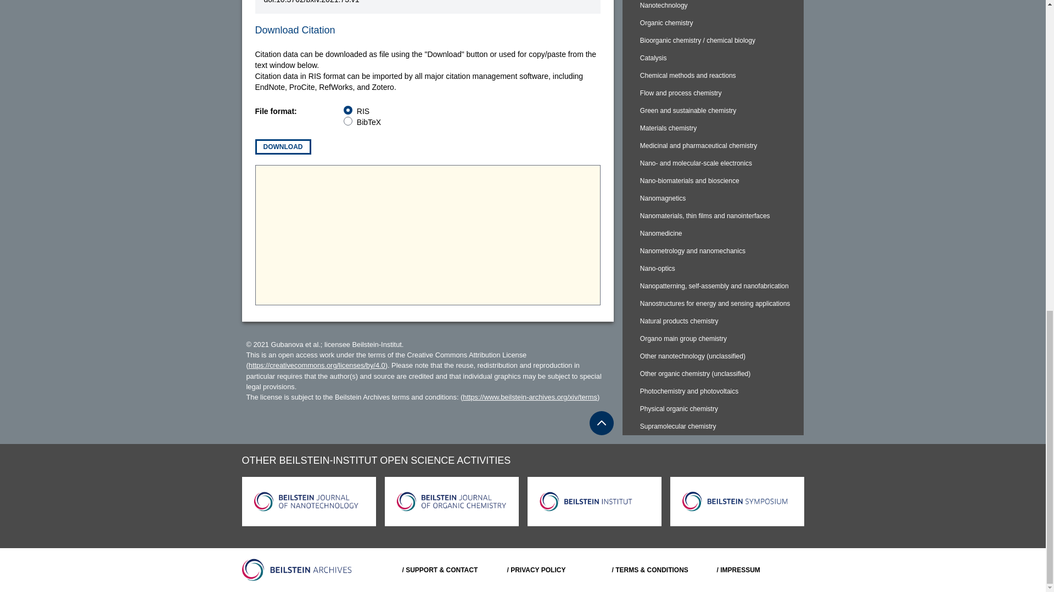  I want to click on bib, so click(347, 121).